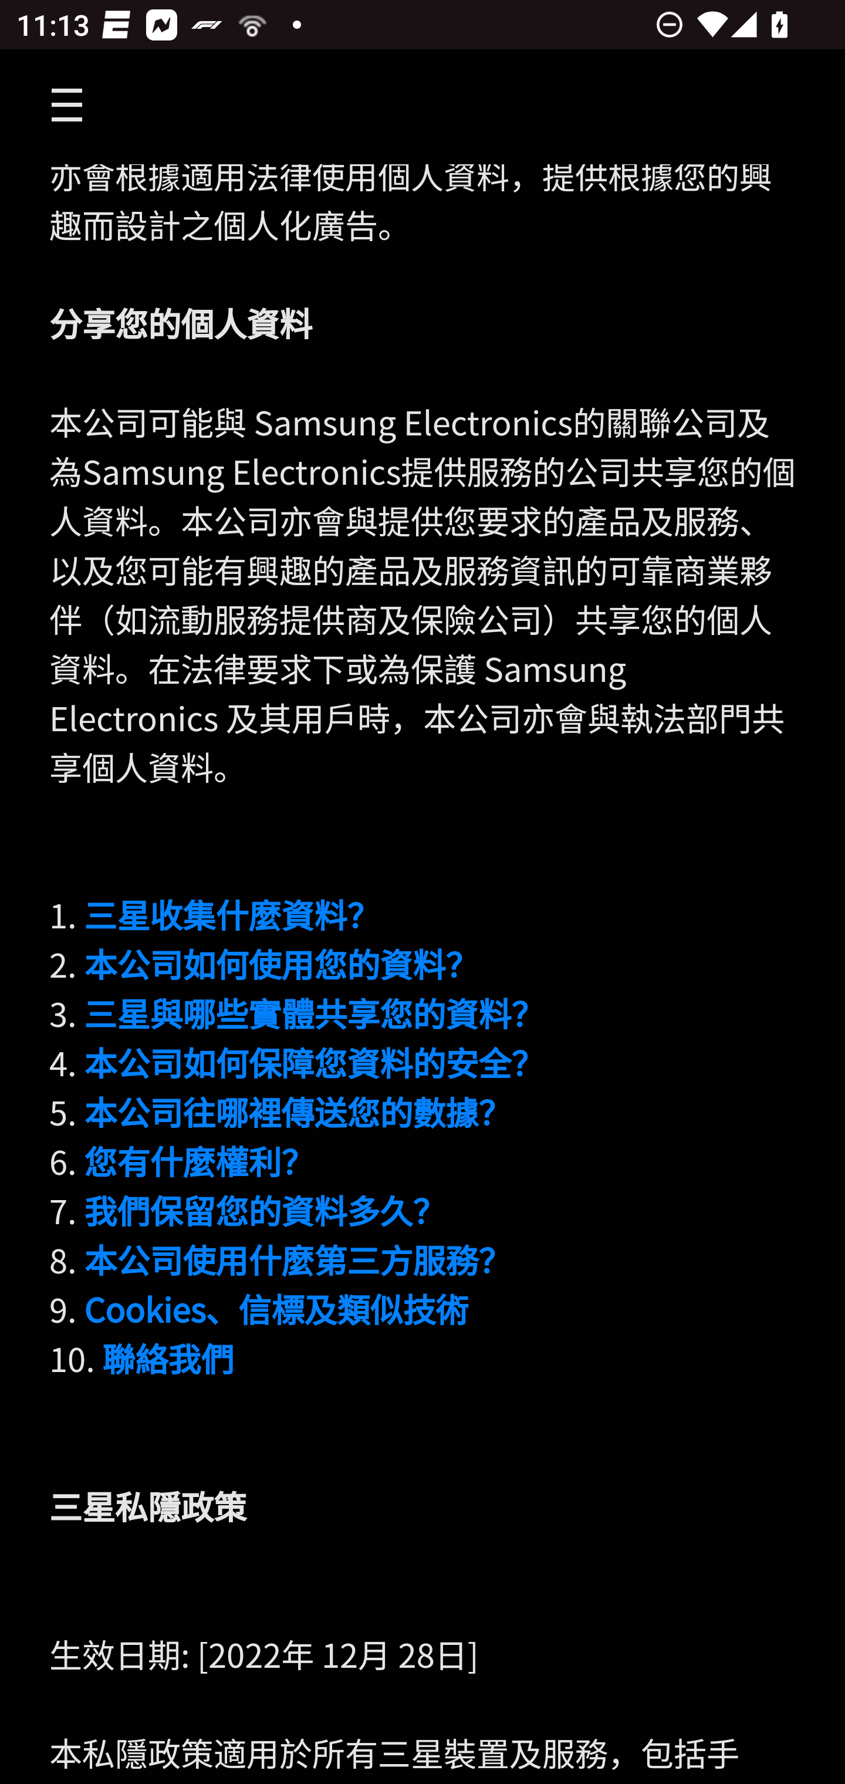 The width and height of the screenshot is (845, 1784). Describe the element at coordinates (298, 1261) in the screenshot. I see `本公司使用什麼第三方服務？` at that location.